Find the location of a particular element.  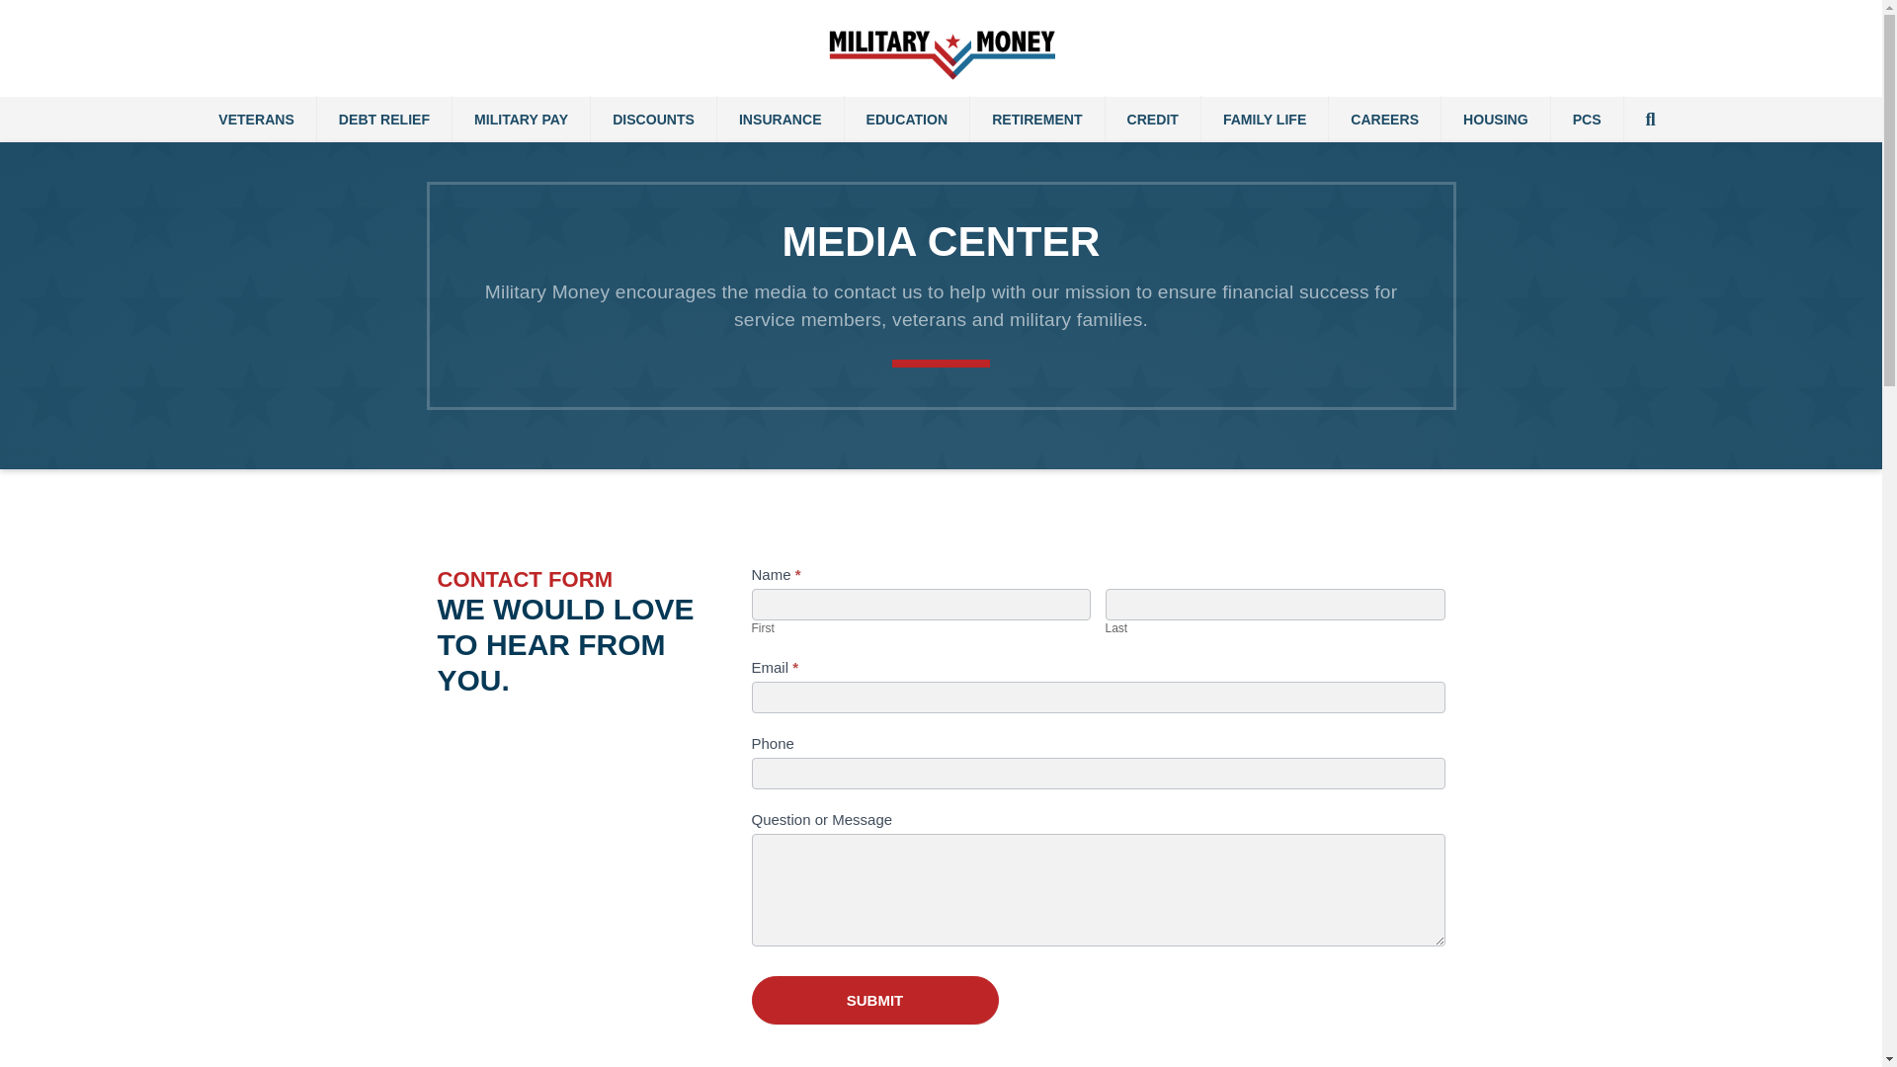

MILITARY PAY is located at coordinates (522, 119).